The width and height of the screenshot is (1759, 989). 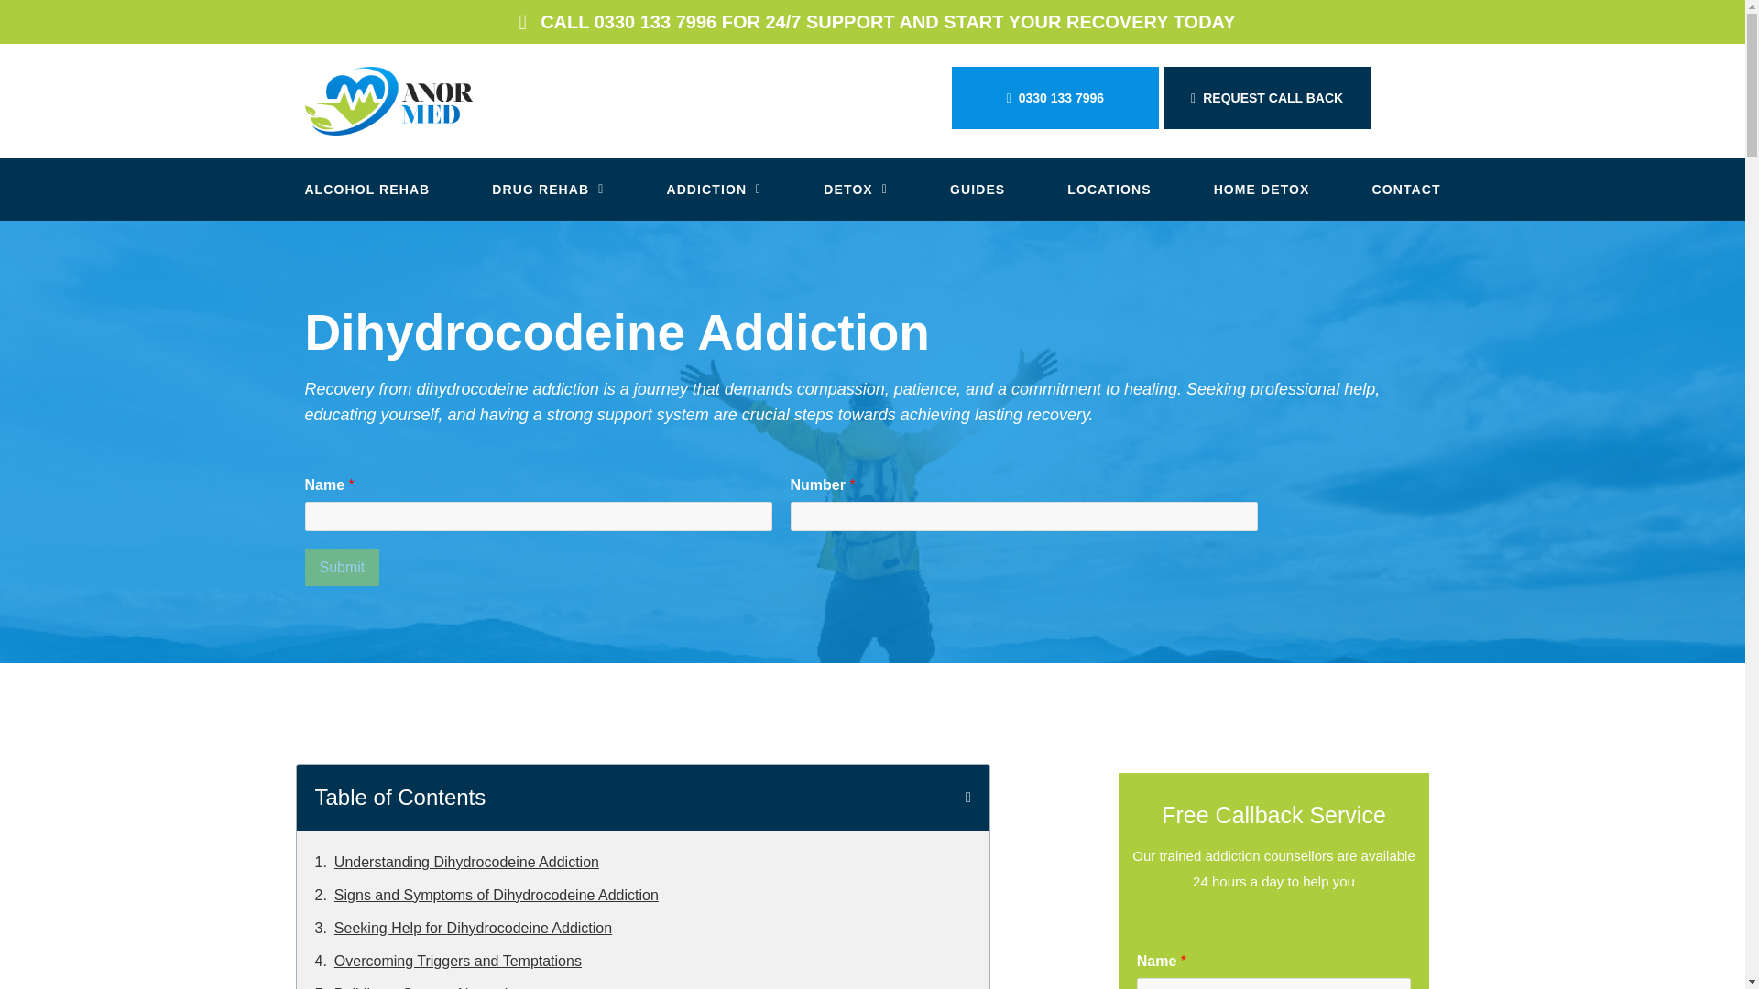 What do you see at coordinates (977, 190) in the screenshot?
I see `GUIDES` at bounding box center [977, 190].